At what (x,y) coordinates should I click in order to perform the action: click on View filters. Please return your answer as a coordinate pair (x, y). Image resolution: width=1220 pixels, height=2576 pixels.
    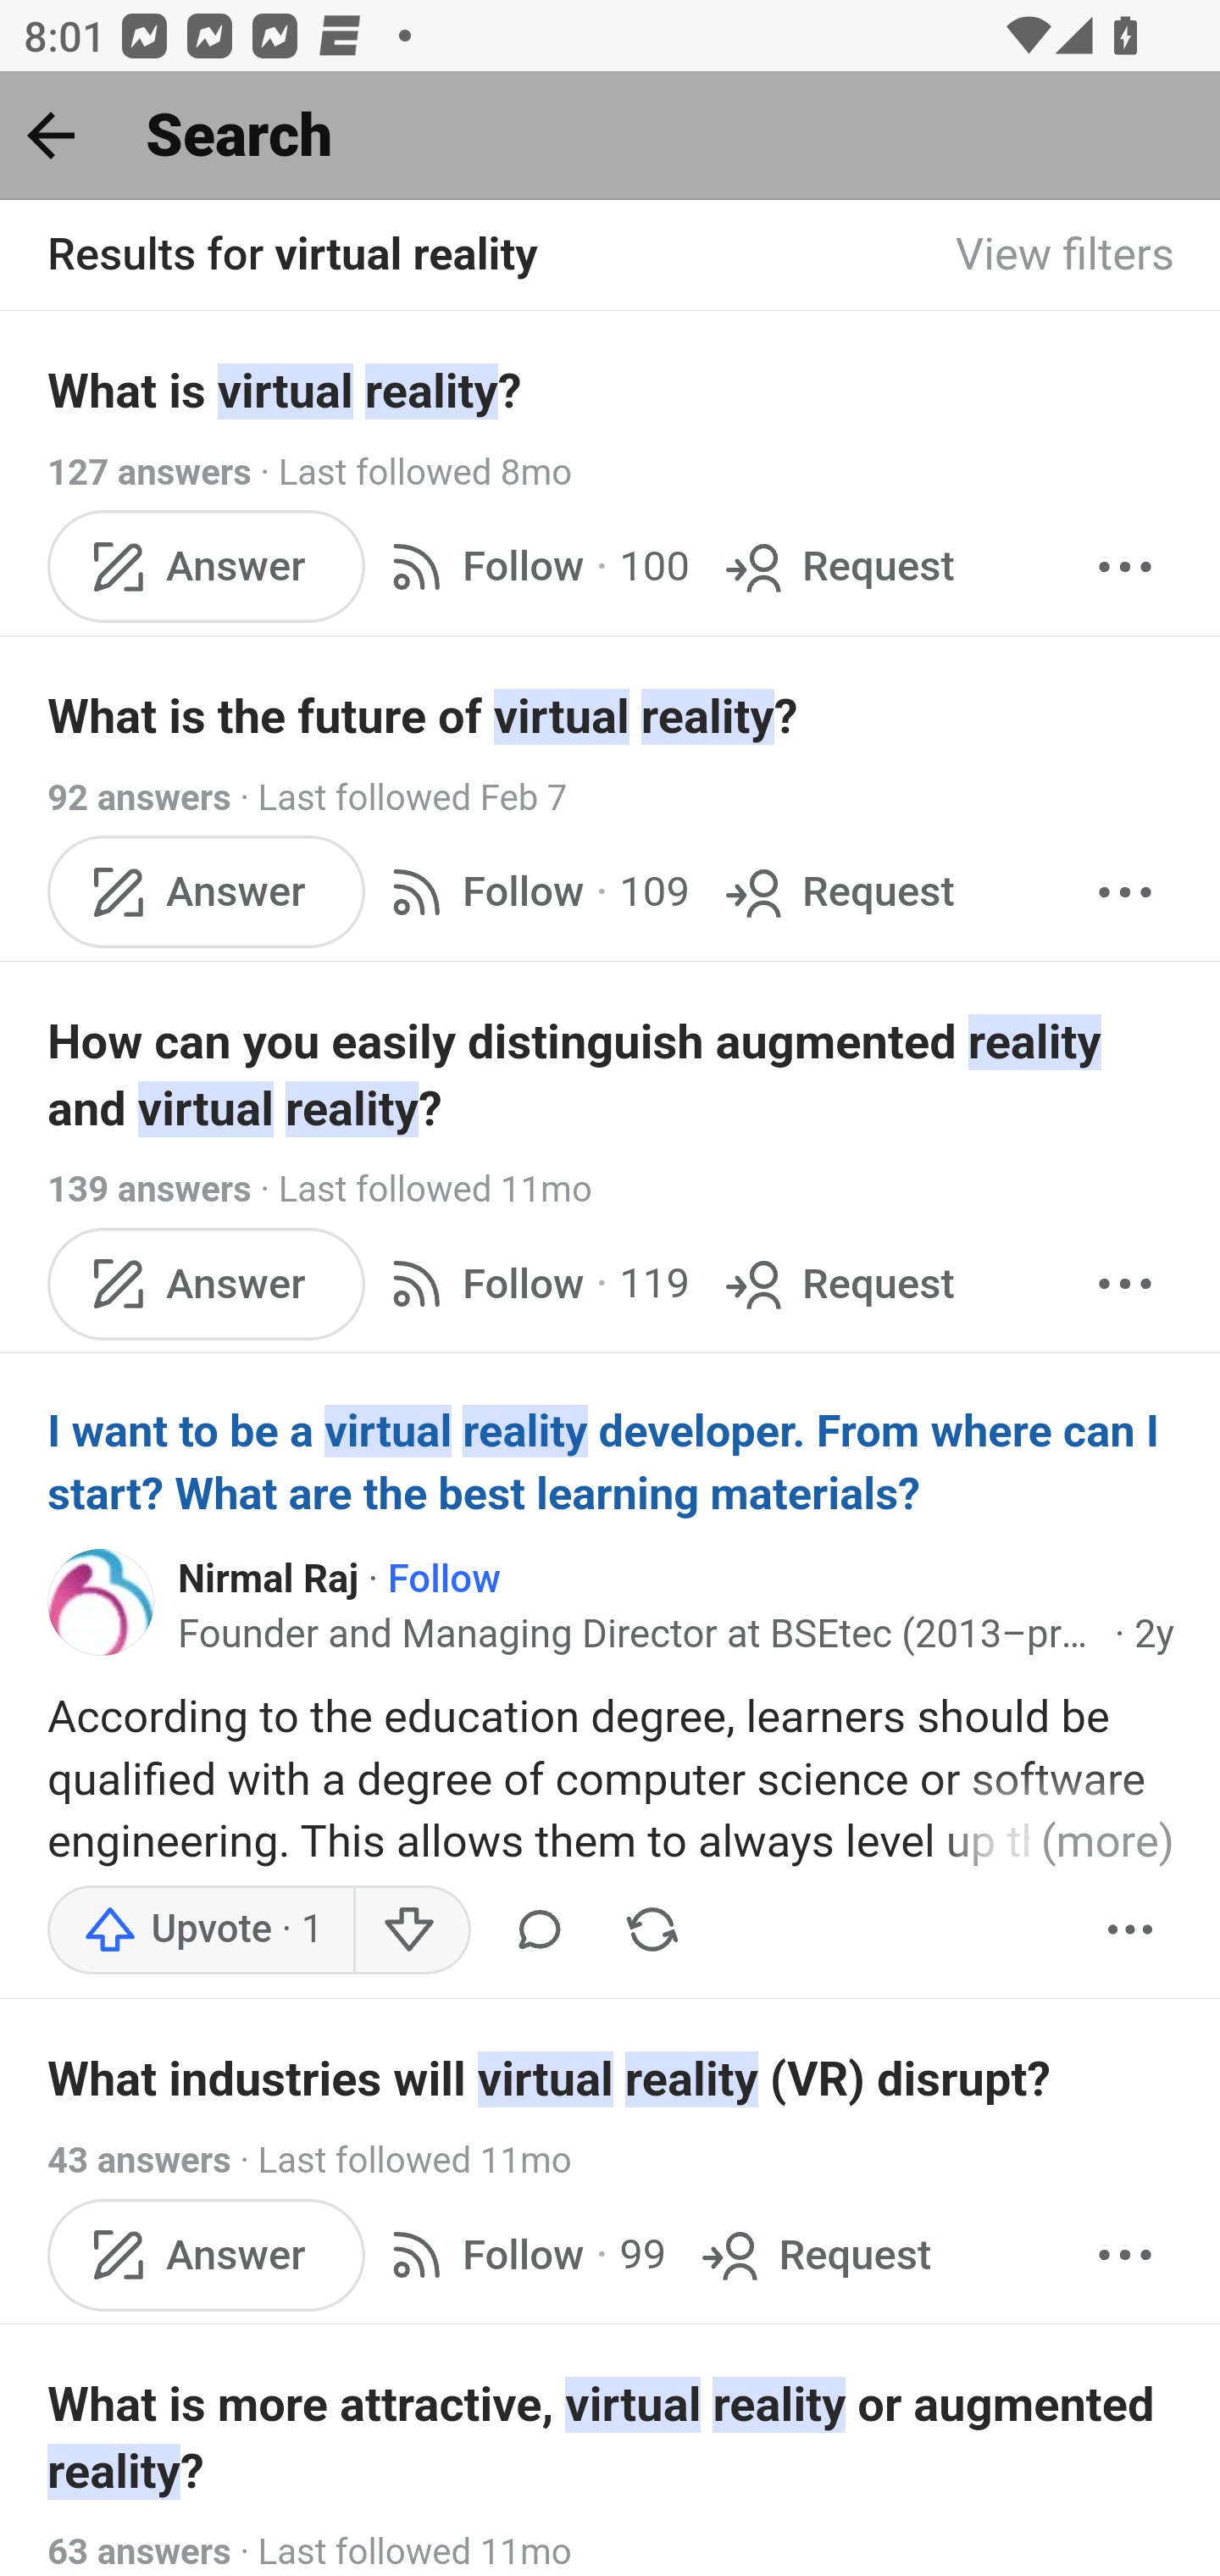
    Looking at the image, I should click on (1066, 256).